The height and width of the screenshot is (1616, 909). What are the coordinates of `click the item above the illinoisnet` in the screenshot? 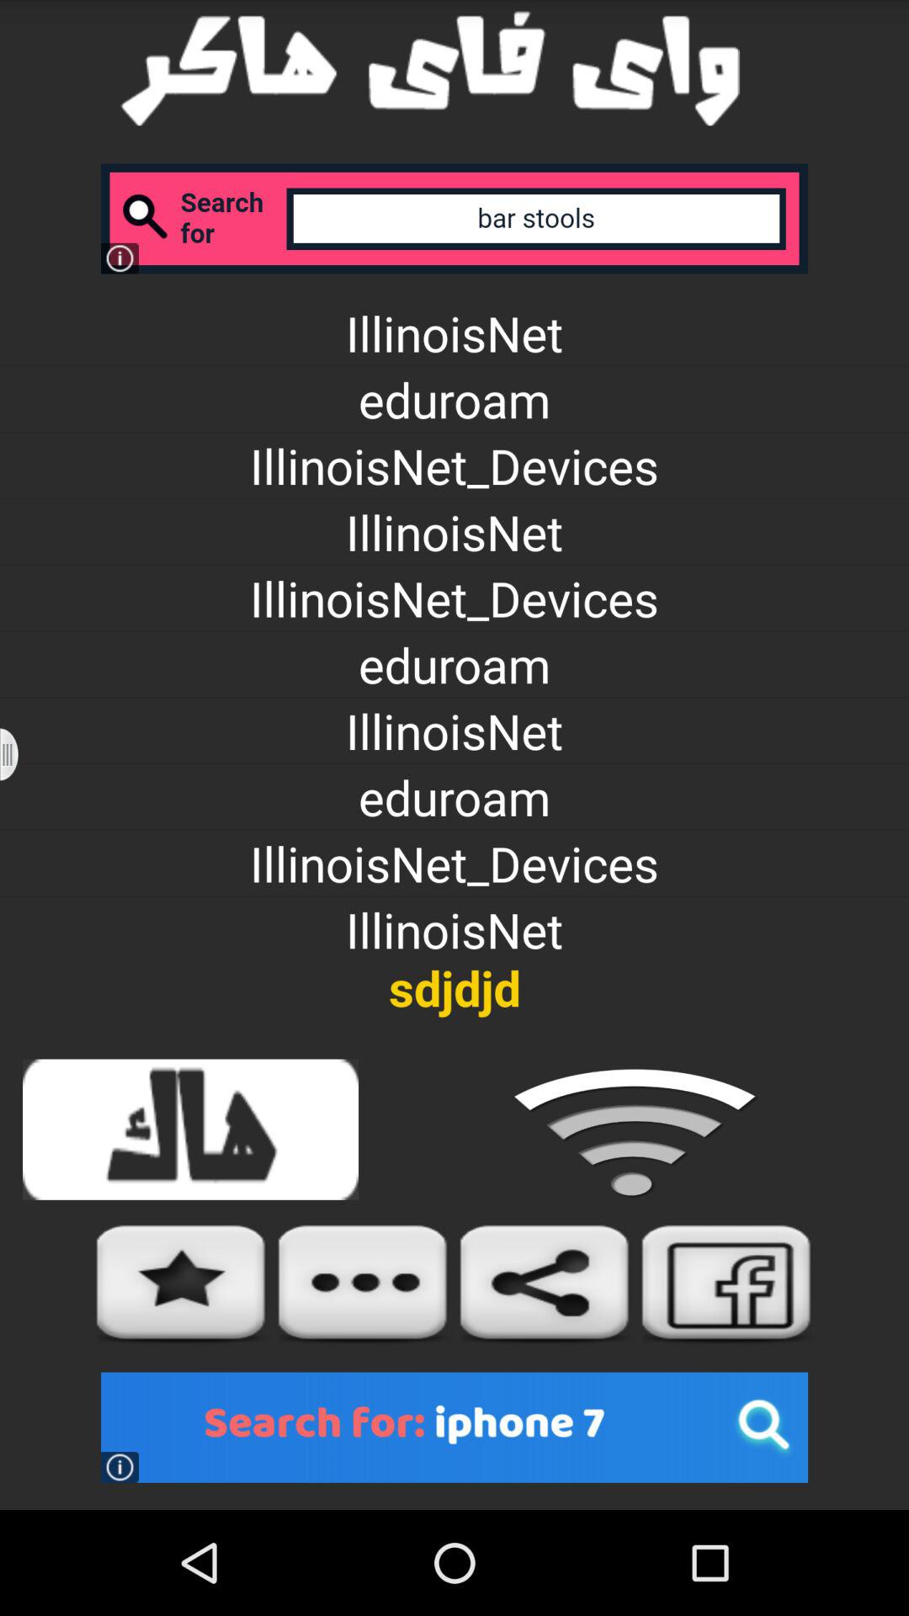 It's located at (454, 219).